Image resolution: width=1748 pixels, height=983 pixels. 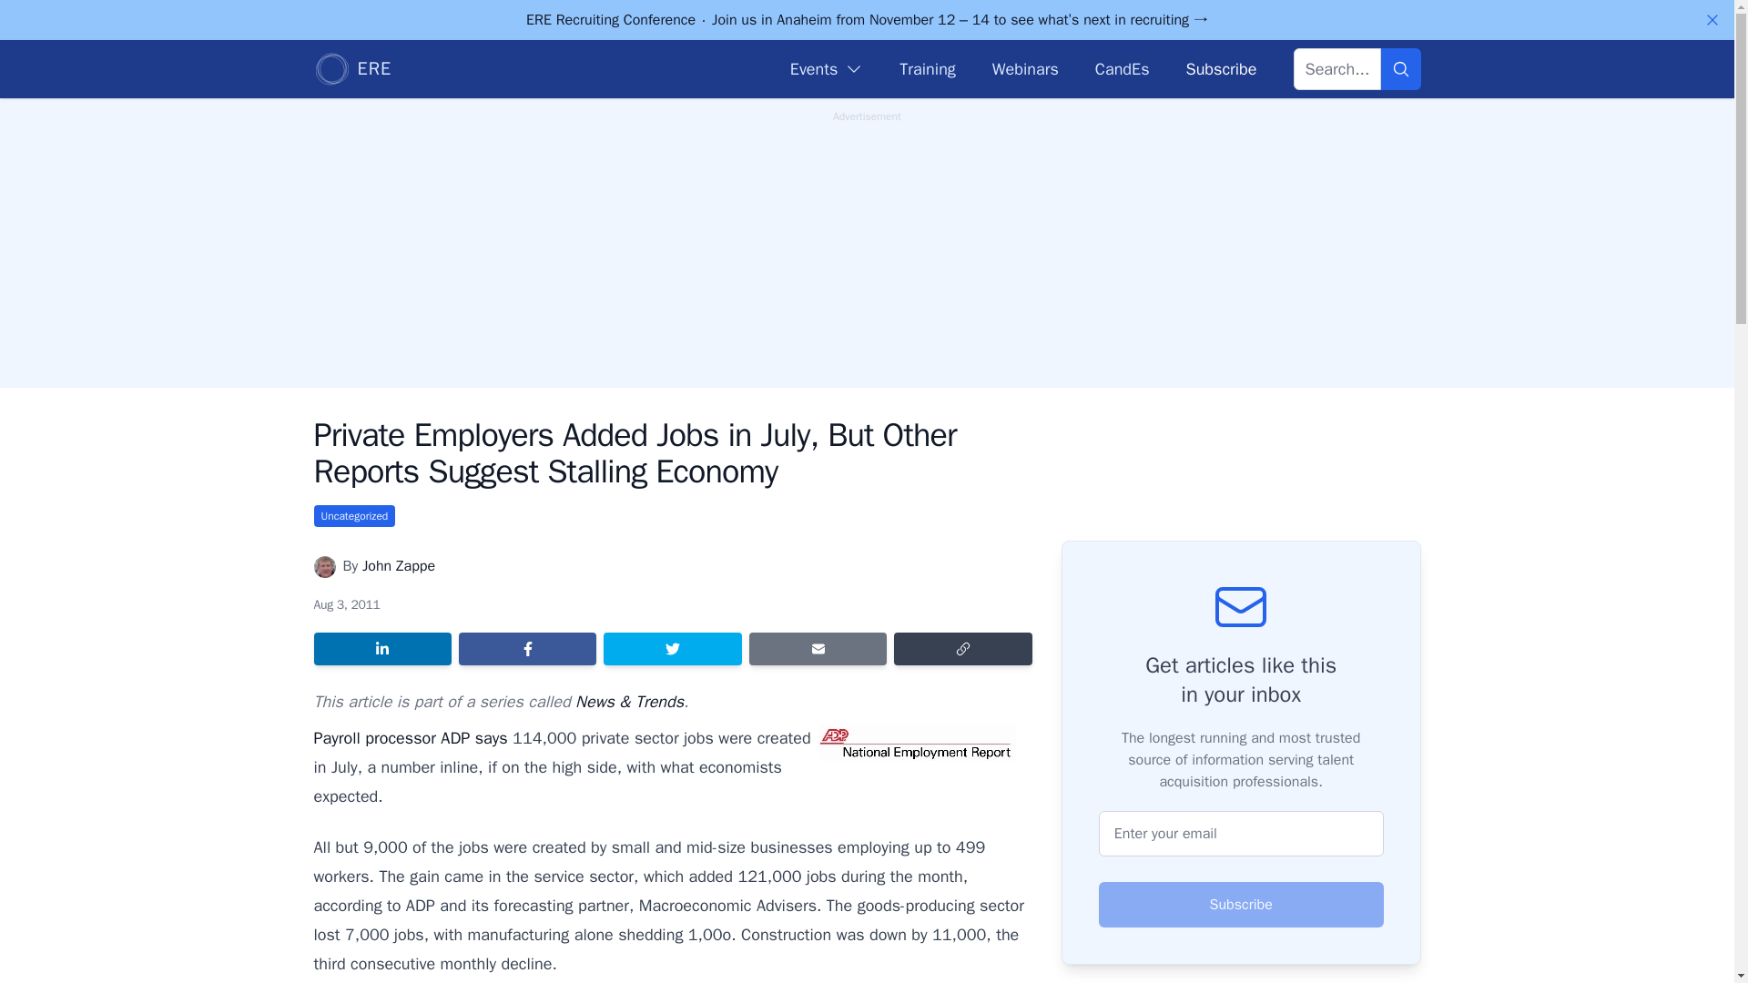 I want to click on CandEs, so click(x=1123, y=68).